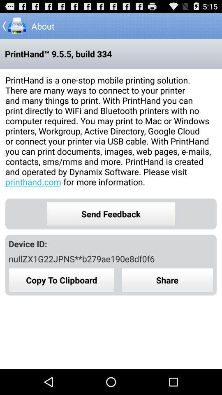  Describe the element at coordinates (167, 280) in the screenshot. I see `turn on the app below the nullzx1g22jpns**b279ae190e8df0f6 item` at that location.